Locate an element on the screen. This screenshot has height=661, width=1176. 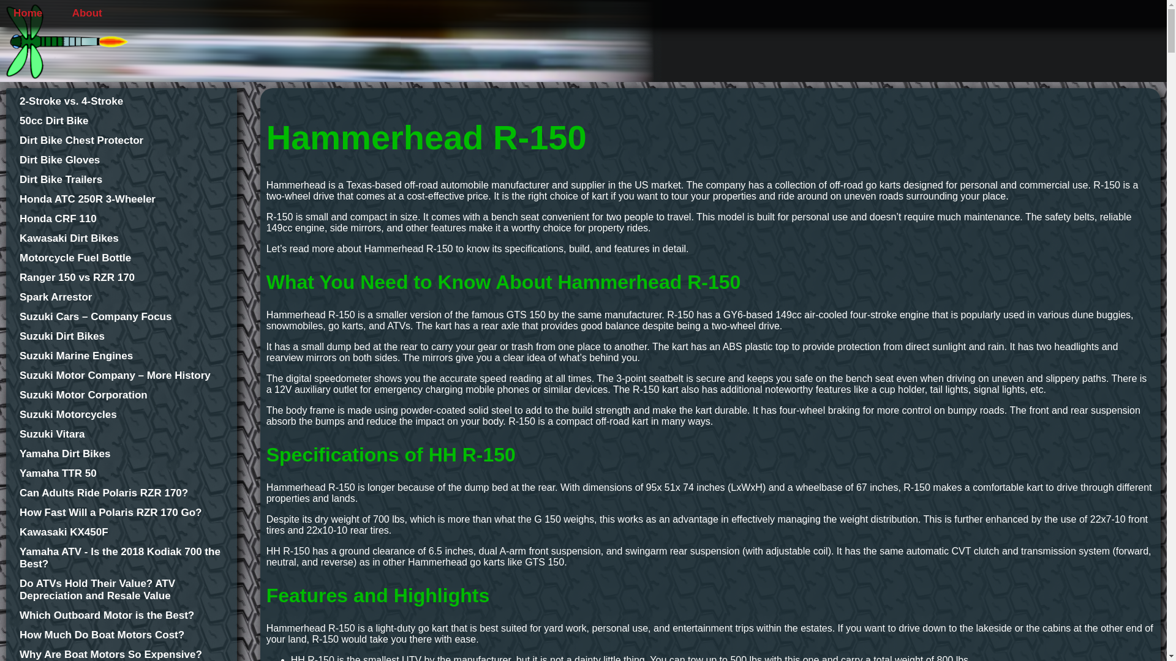
Motorcycle Fuel Bottle is located at coordinates (121, 258).